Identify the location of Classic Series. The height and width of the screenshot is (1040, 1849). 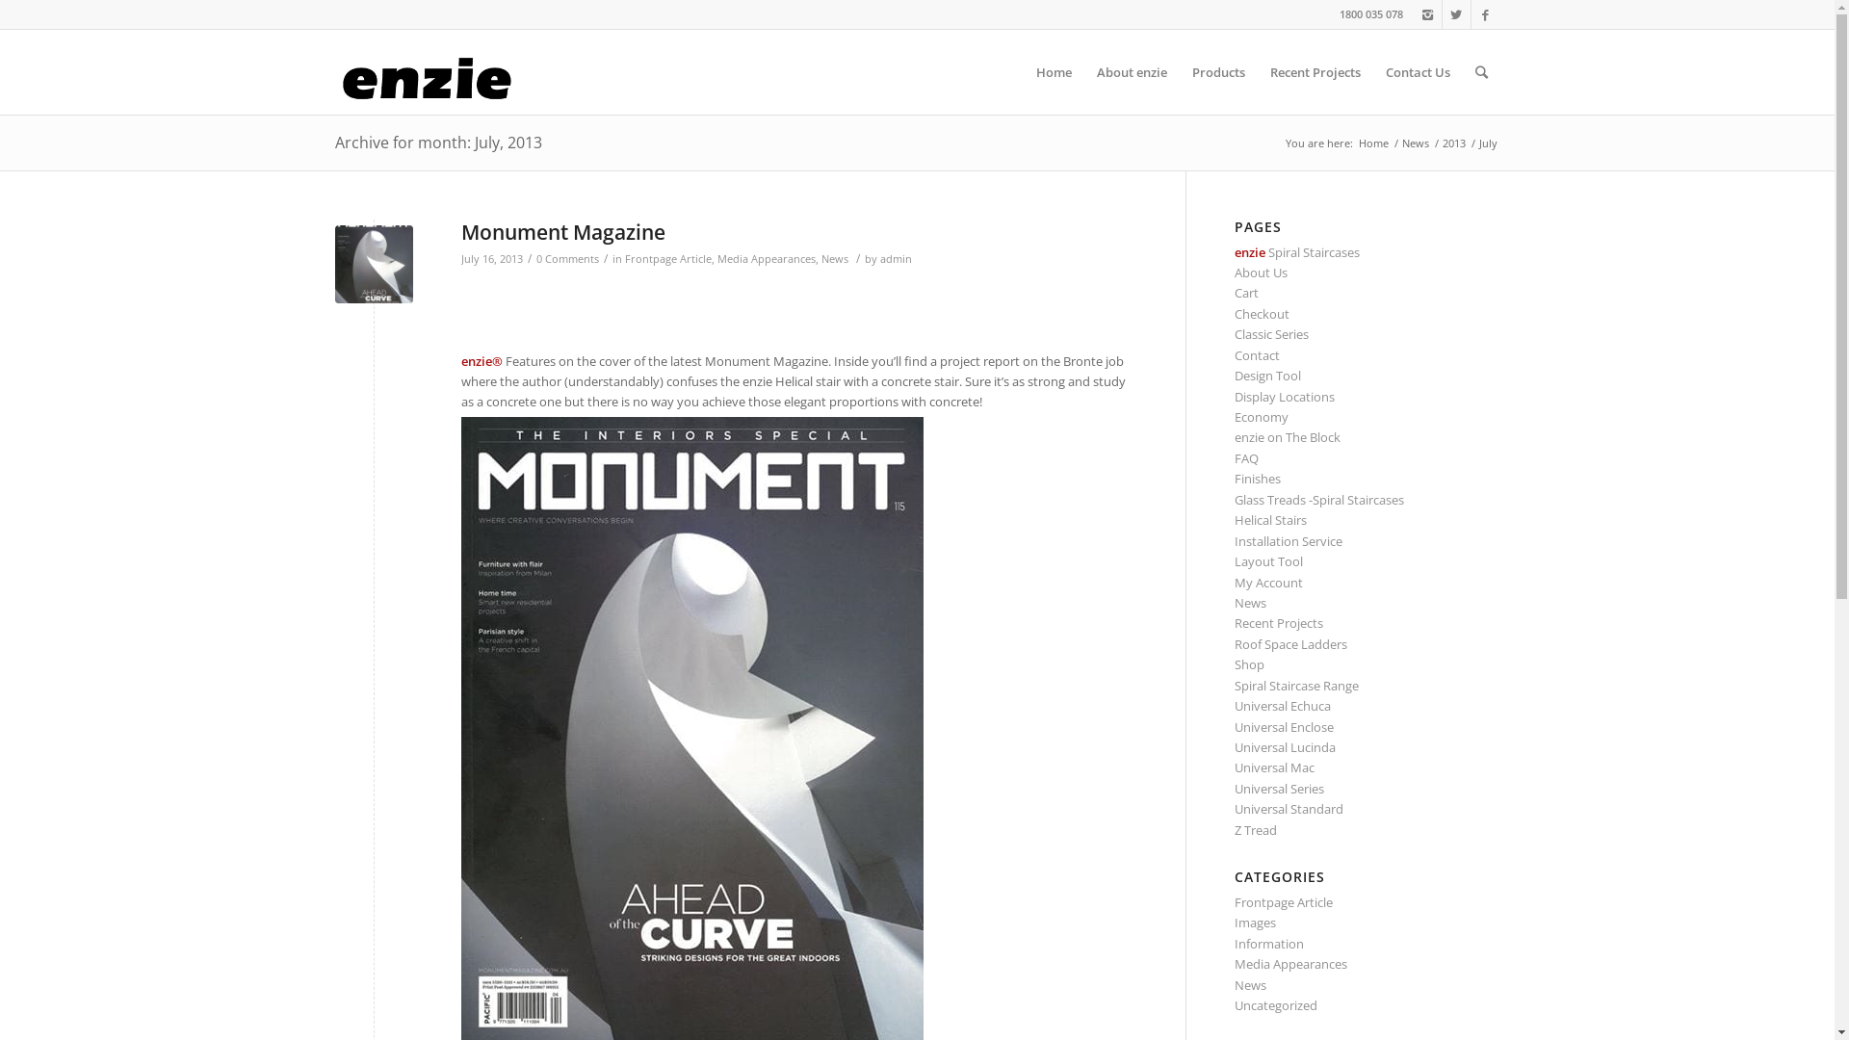
(1271, 334).